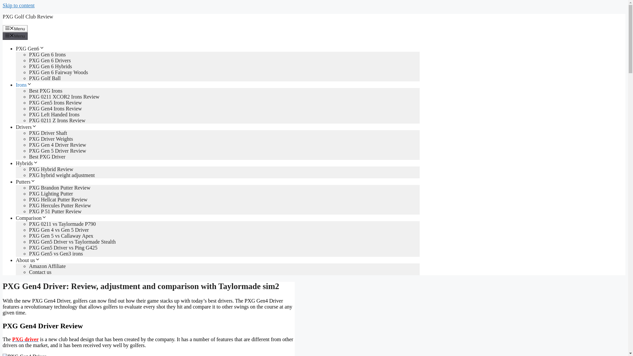  I want to click on PXG Gen5 vs Gen3 irons, so click(56, 253).